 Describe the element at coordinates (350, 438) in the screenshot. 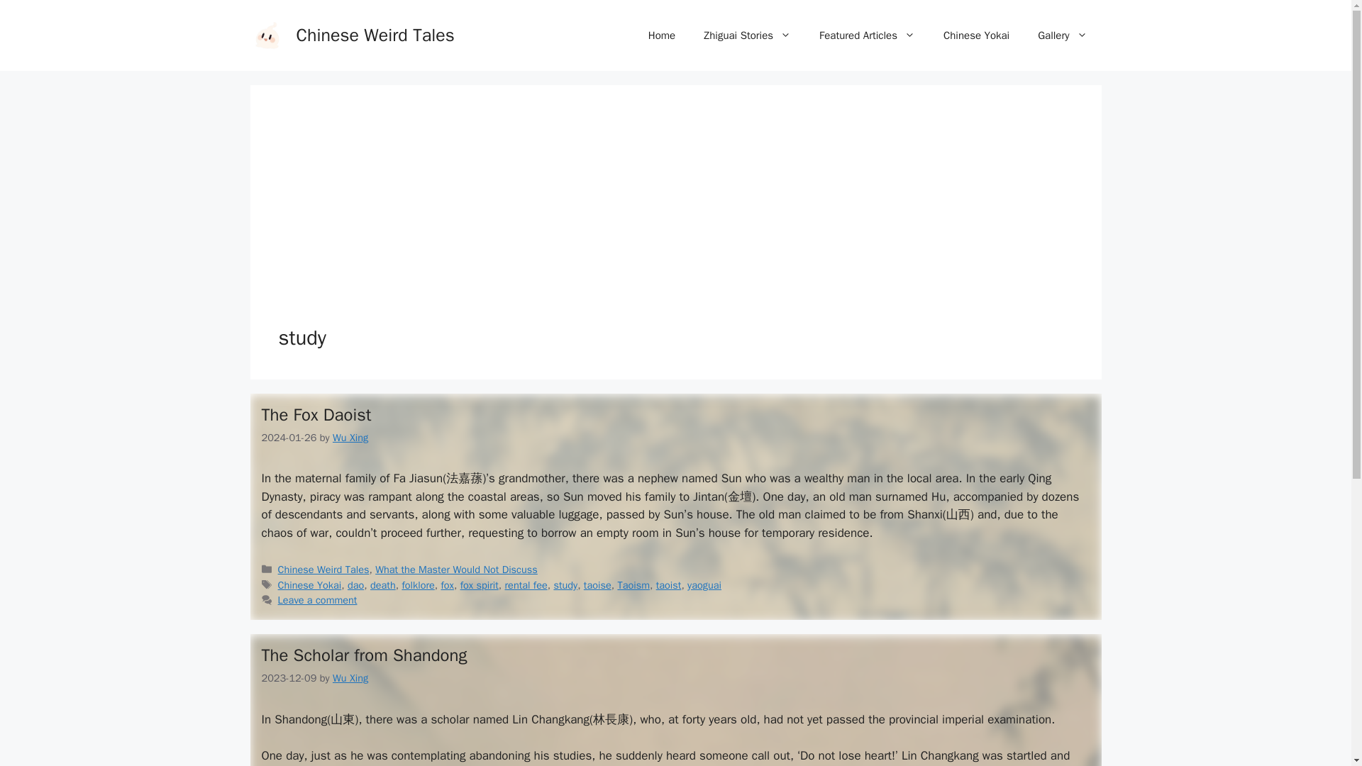

I see `View all posts by Wu Xing` at that location.